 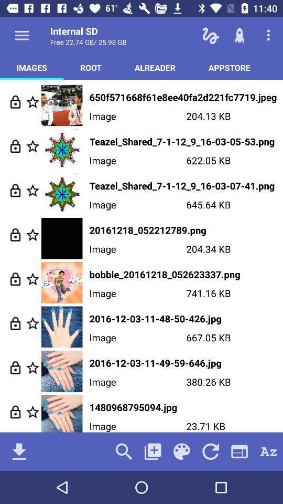 I want to click on locked image, so click(x=16, y=412).